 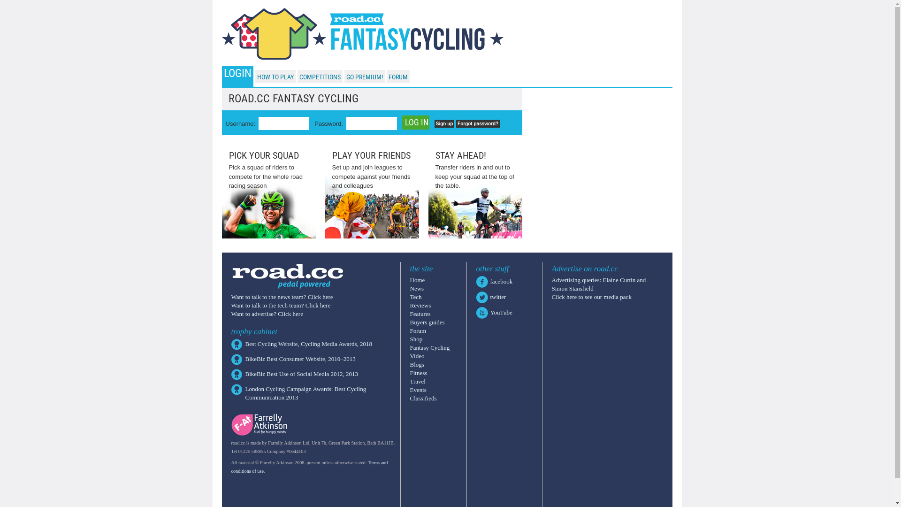 I want to click on Blogs, so click(x=417, y=364).